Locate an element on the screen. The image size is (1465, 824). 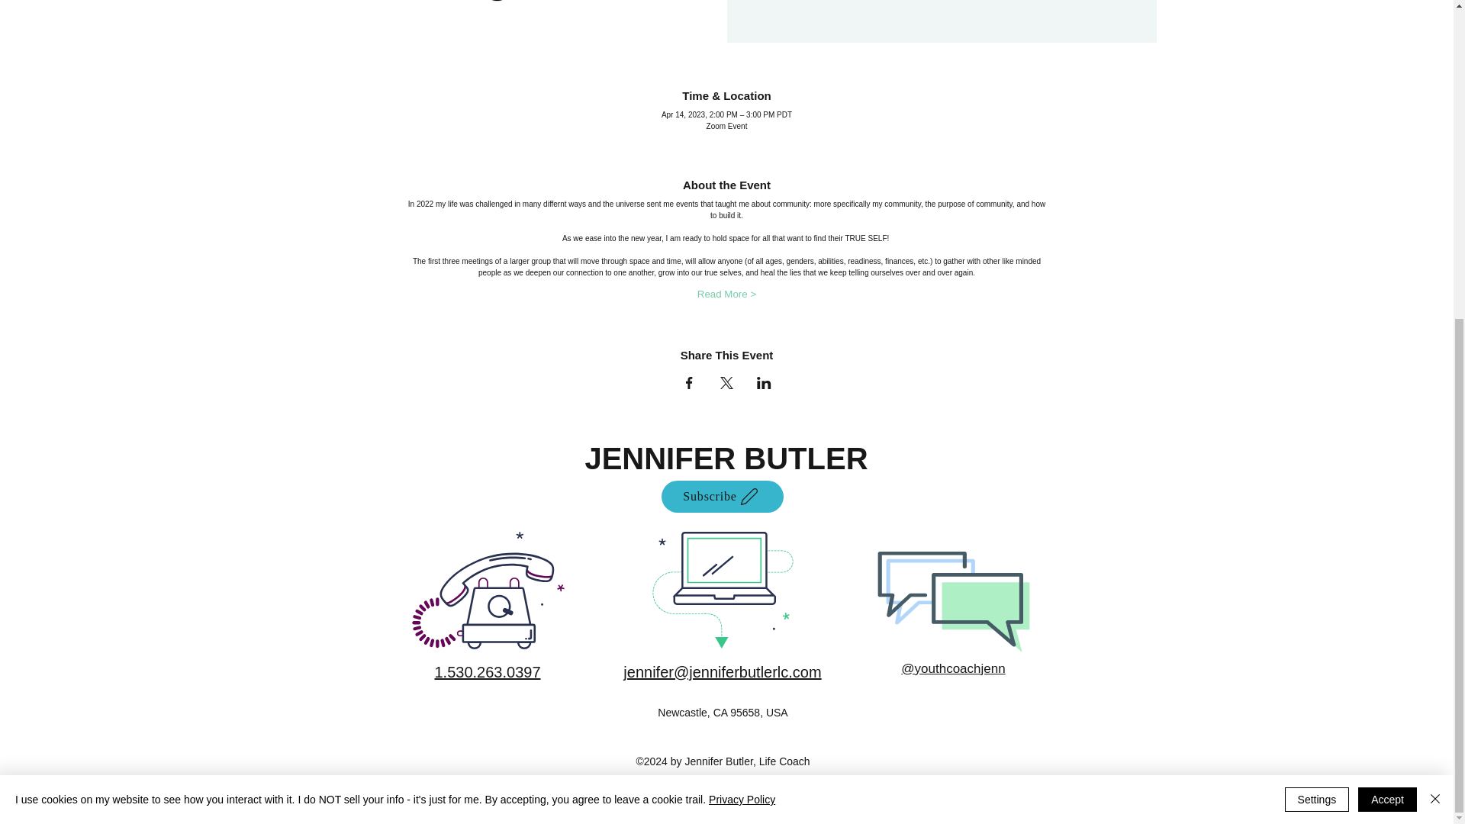
Settings is located at coordinates (1317, 287).